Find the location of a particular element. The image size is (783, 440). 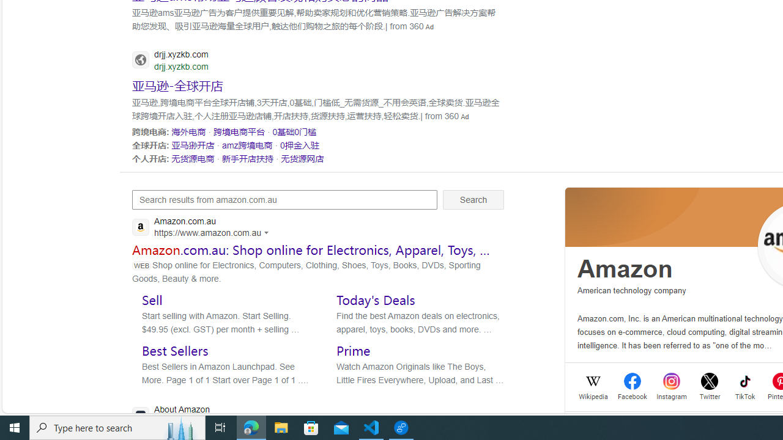

SERP,5564 is located at coordinates (177, 84).